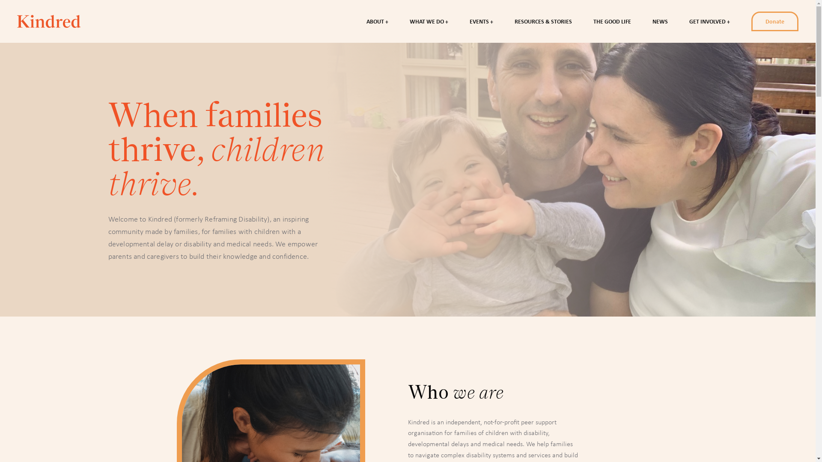 Image resolution: width=822 pixels, height=462 pixels. I want to click on RESOURCES & STORIES, so click(543, 21).